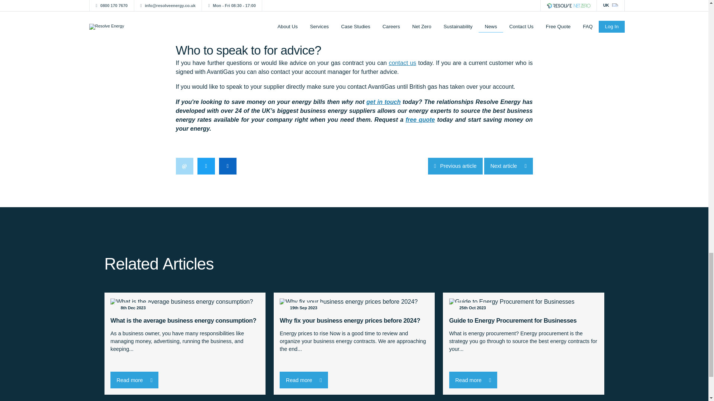 This screenshot has width=714, height=401. Describe the element at coordinates (184, 166) in the screenshot. I see `Share via Email` at that location.